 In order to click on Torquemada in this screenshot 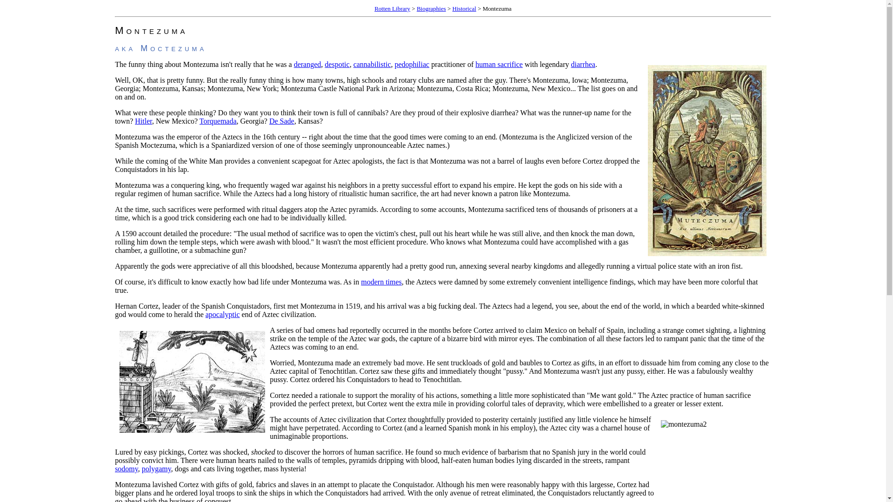, I will do `click(218, 121)`.